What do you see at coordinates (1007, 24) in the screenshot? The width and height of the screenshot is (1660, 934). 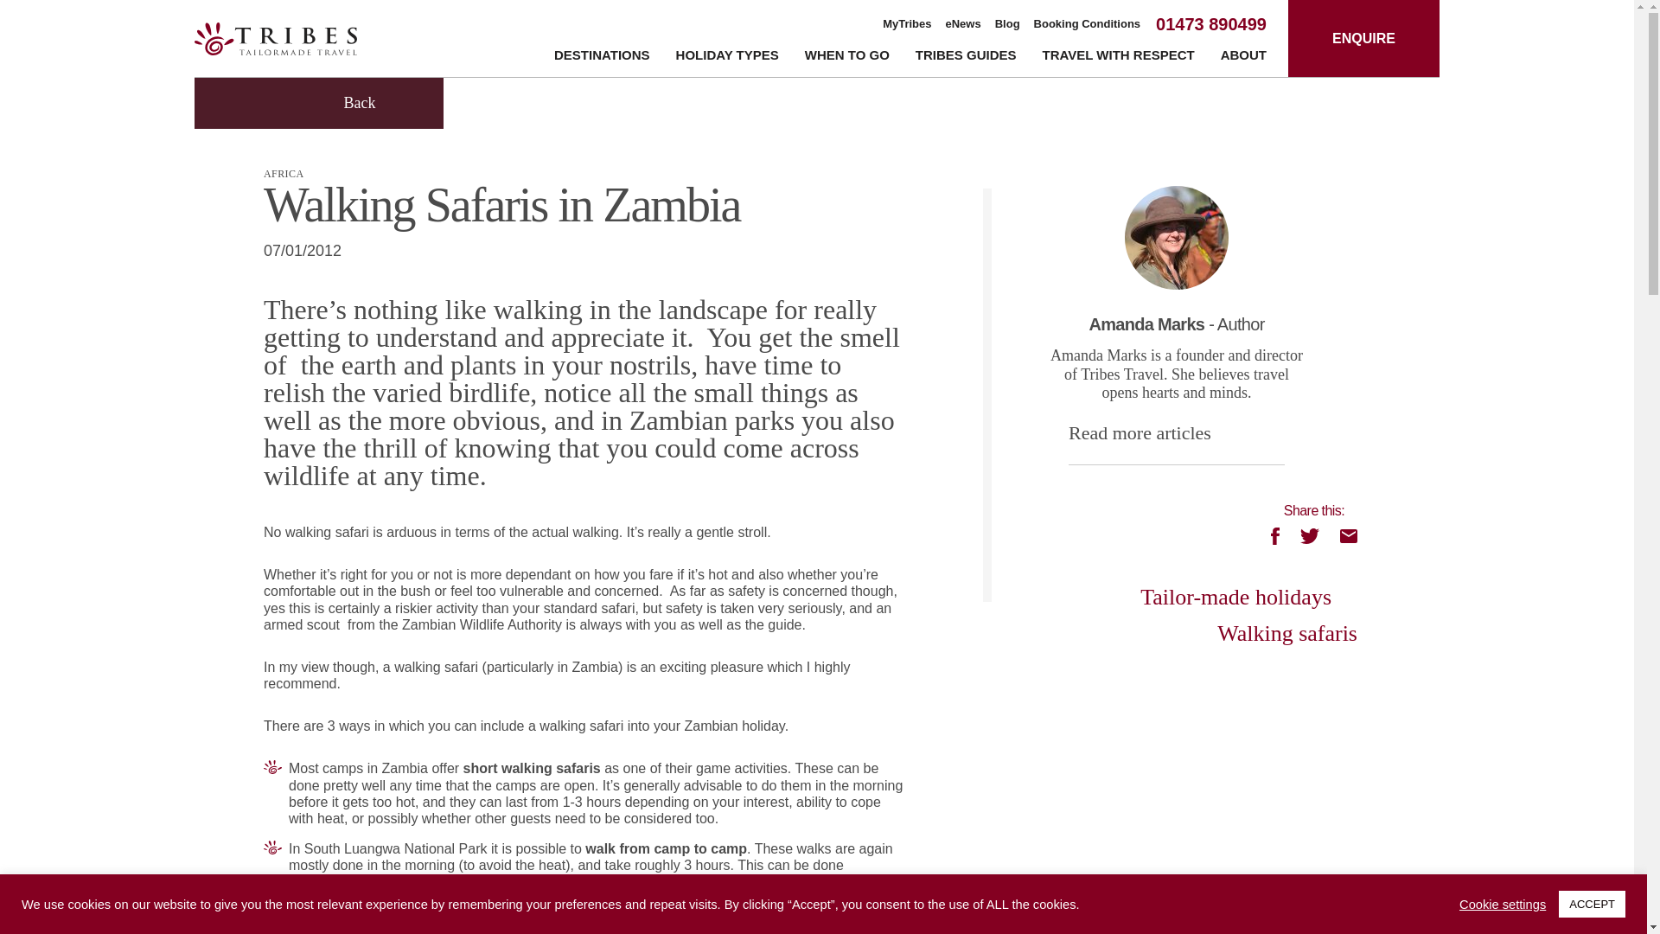 I see `Blog` at bounding box center [1007, 24].